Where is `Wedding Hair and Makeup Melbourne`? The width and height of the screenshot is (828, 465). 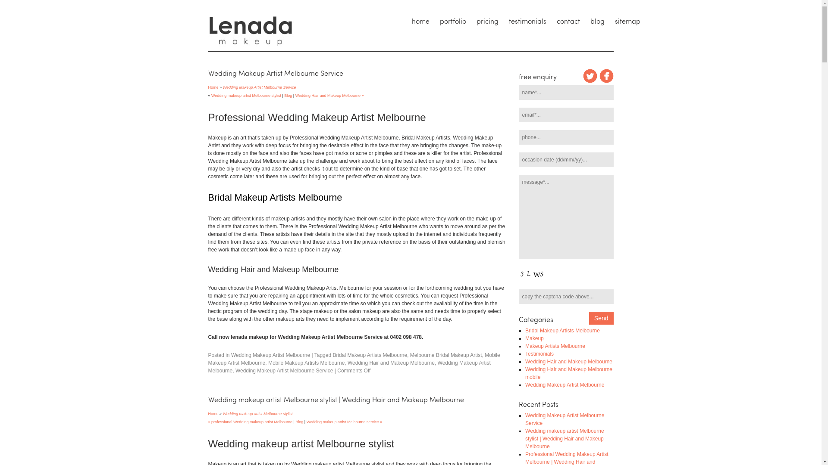
Wedding Hair and Makeup Melbourne is located at coordinates (391, 363).